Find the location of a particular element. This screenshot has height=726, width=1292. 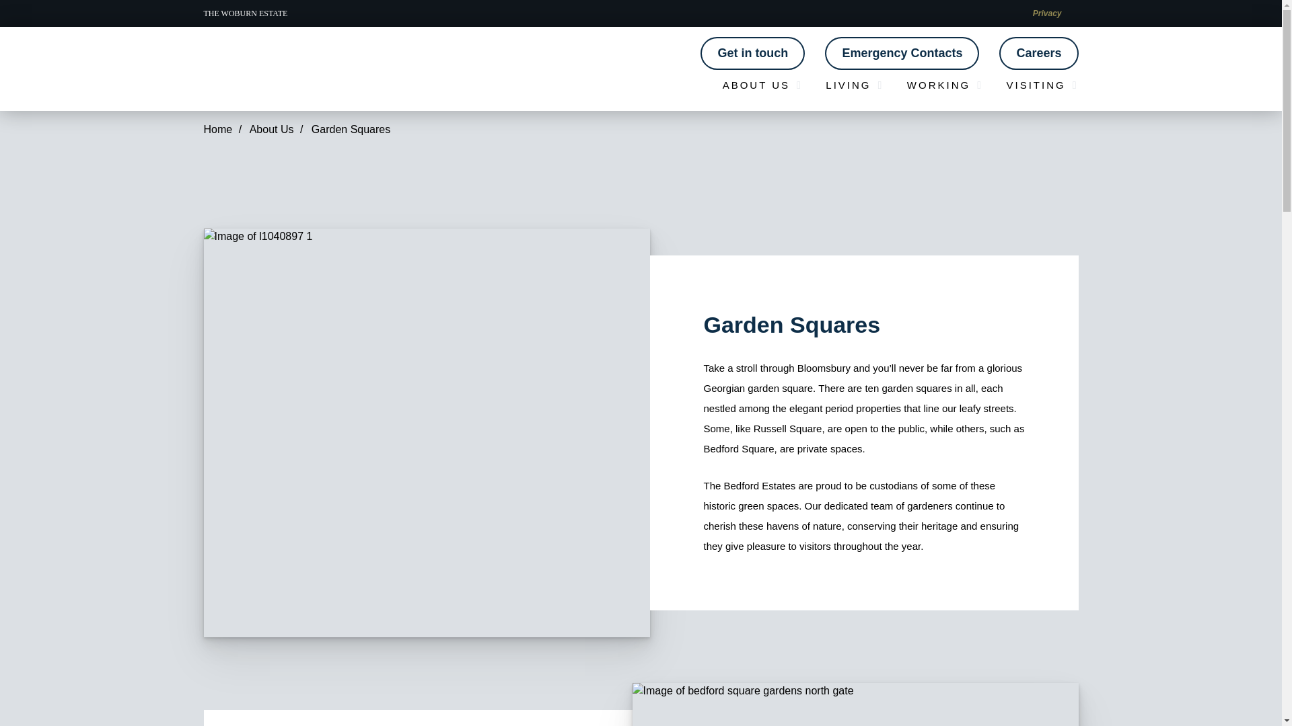

WORKING is located at coordinates (945, 85).